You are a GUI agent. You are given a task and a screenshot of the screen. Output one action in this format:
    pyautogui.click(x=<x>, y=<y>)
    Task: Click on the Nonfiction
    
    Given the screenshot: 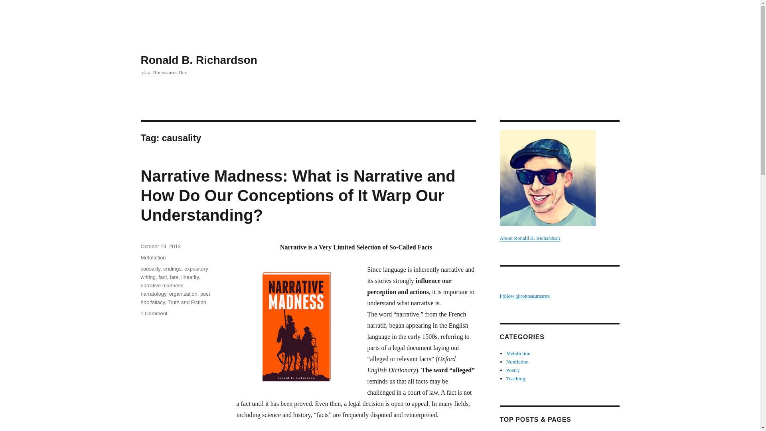 What is the action you would take?
    pyautogui.click(x=517, y=362)
    